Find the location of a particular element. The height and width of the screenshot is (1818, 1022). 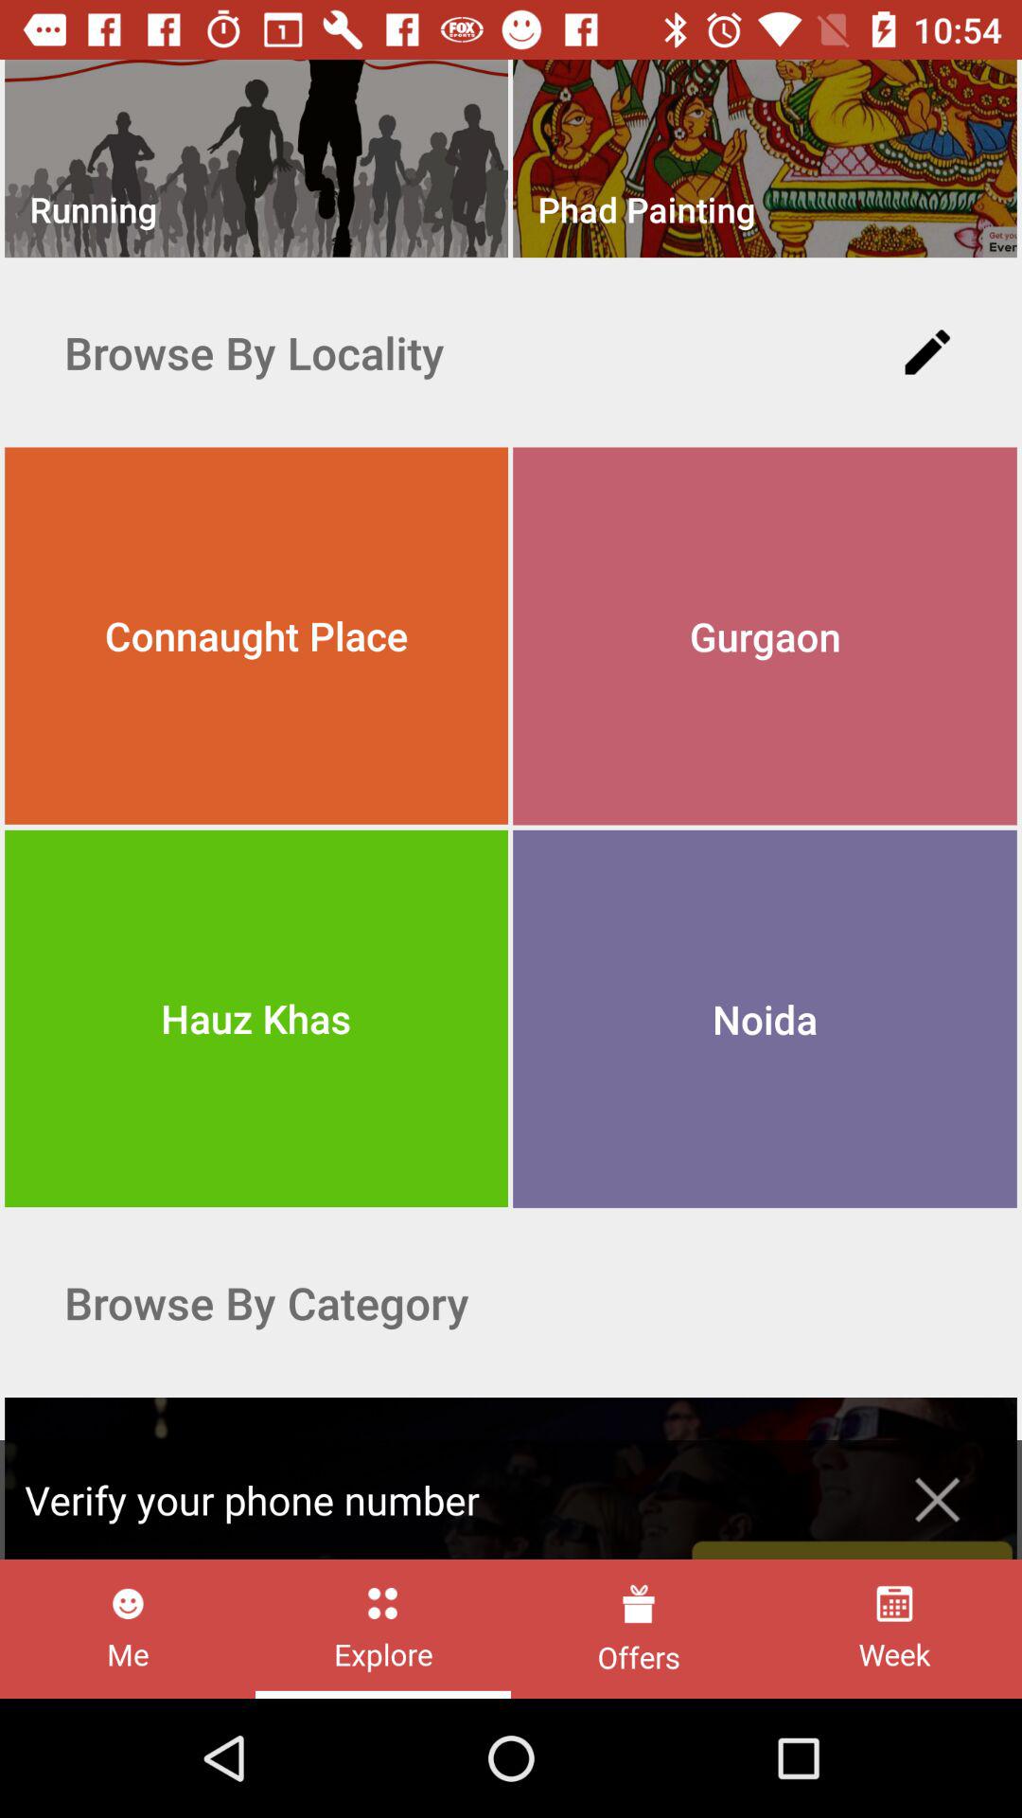

launch the item next to the browse by locality is located at coordinates (927, 352).